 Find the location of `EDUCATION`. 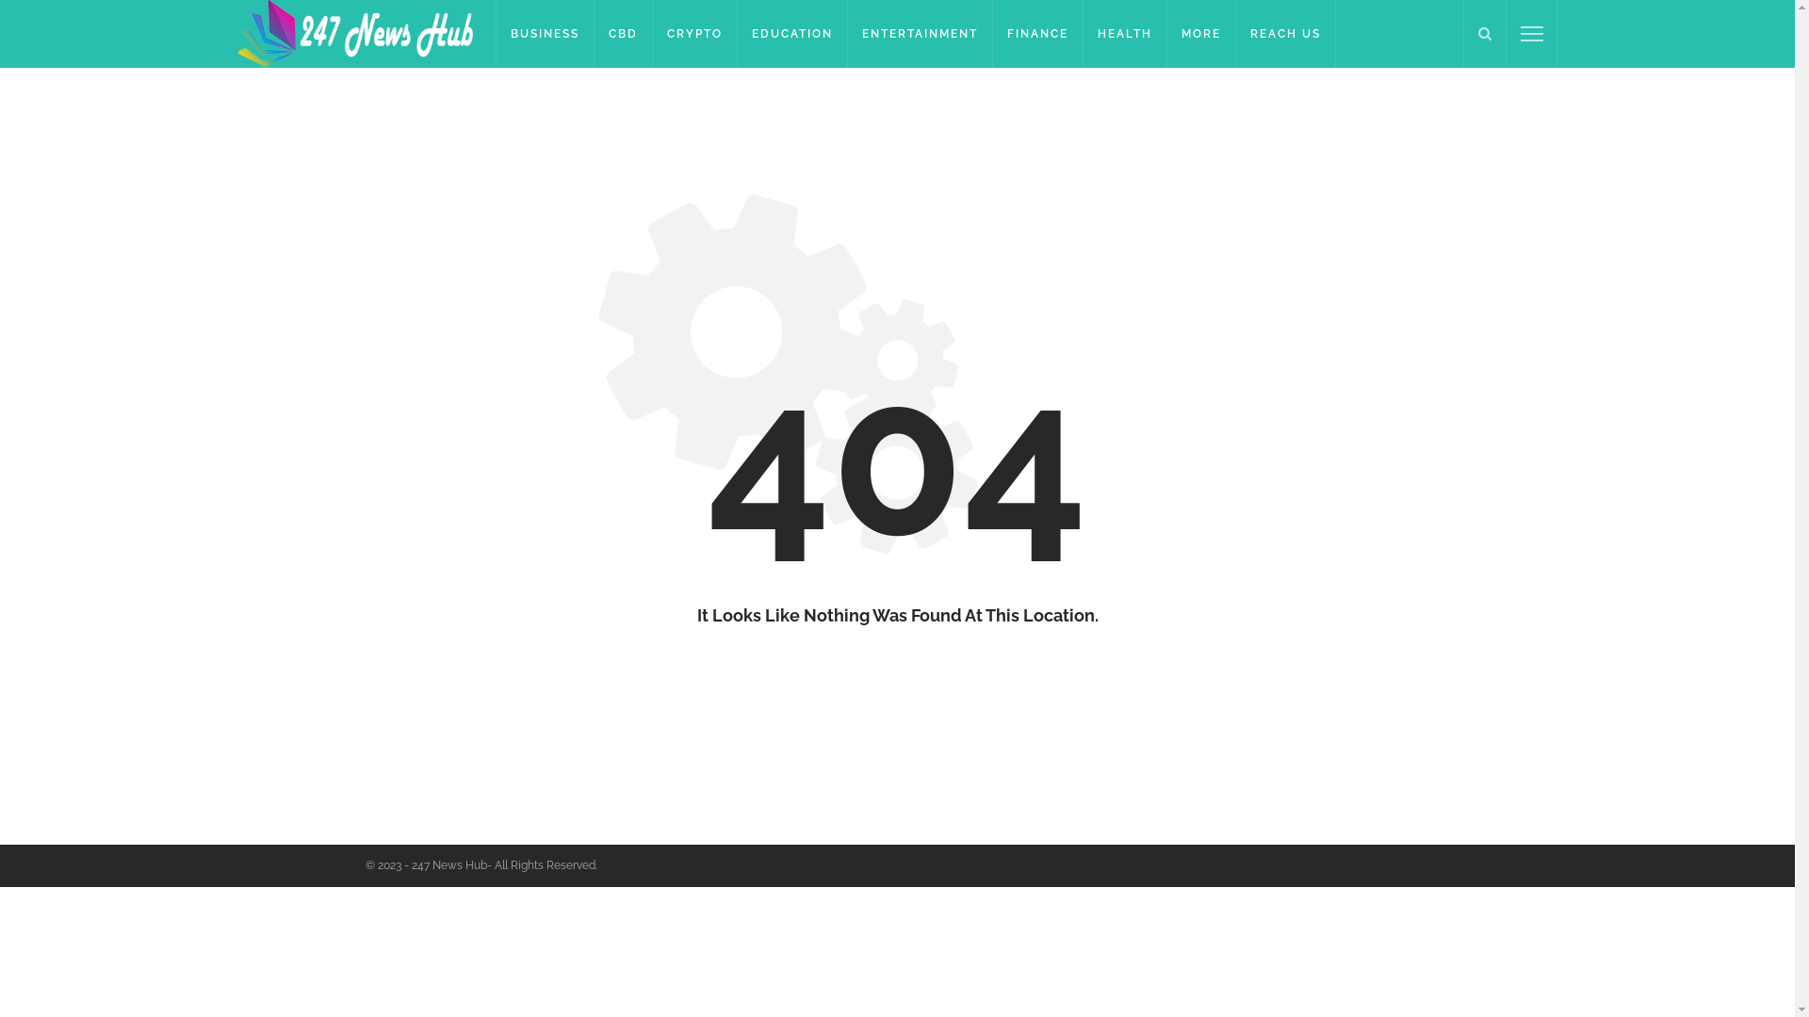

EDUCATION is located at coordinates (793, 34).